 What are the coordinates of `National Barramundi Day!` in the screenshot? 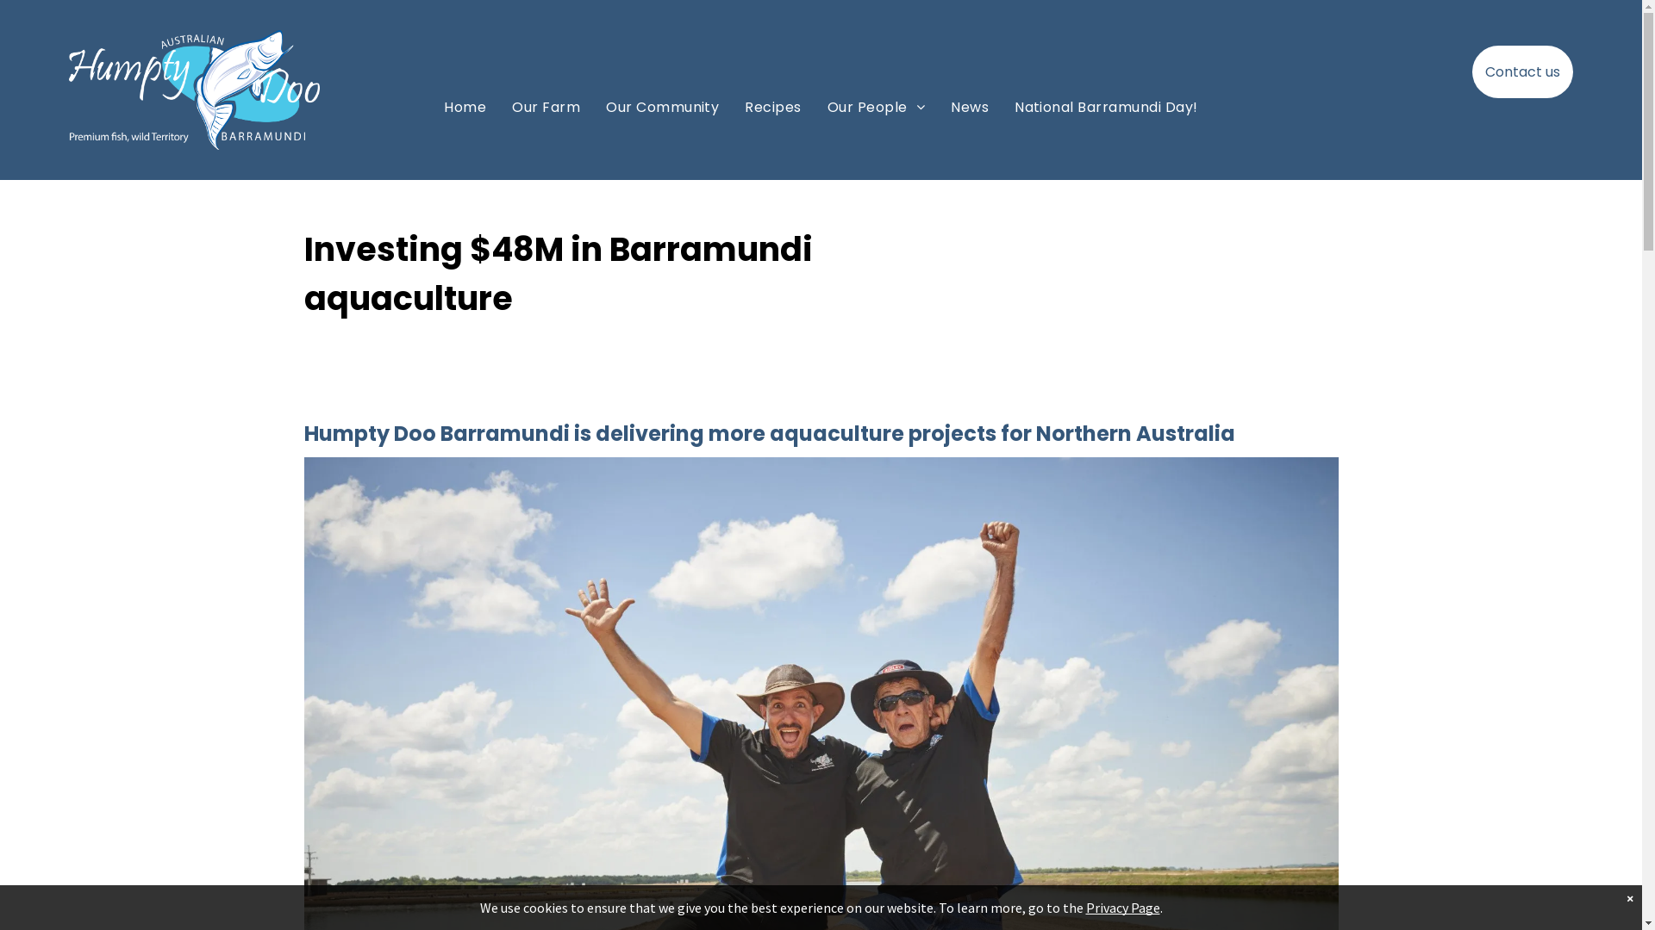 It's located at (1107, 108).